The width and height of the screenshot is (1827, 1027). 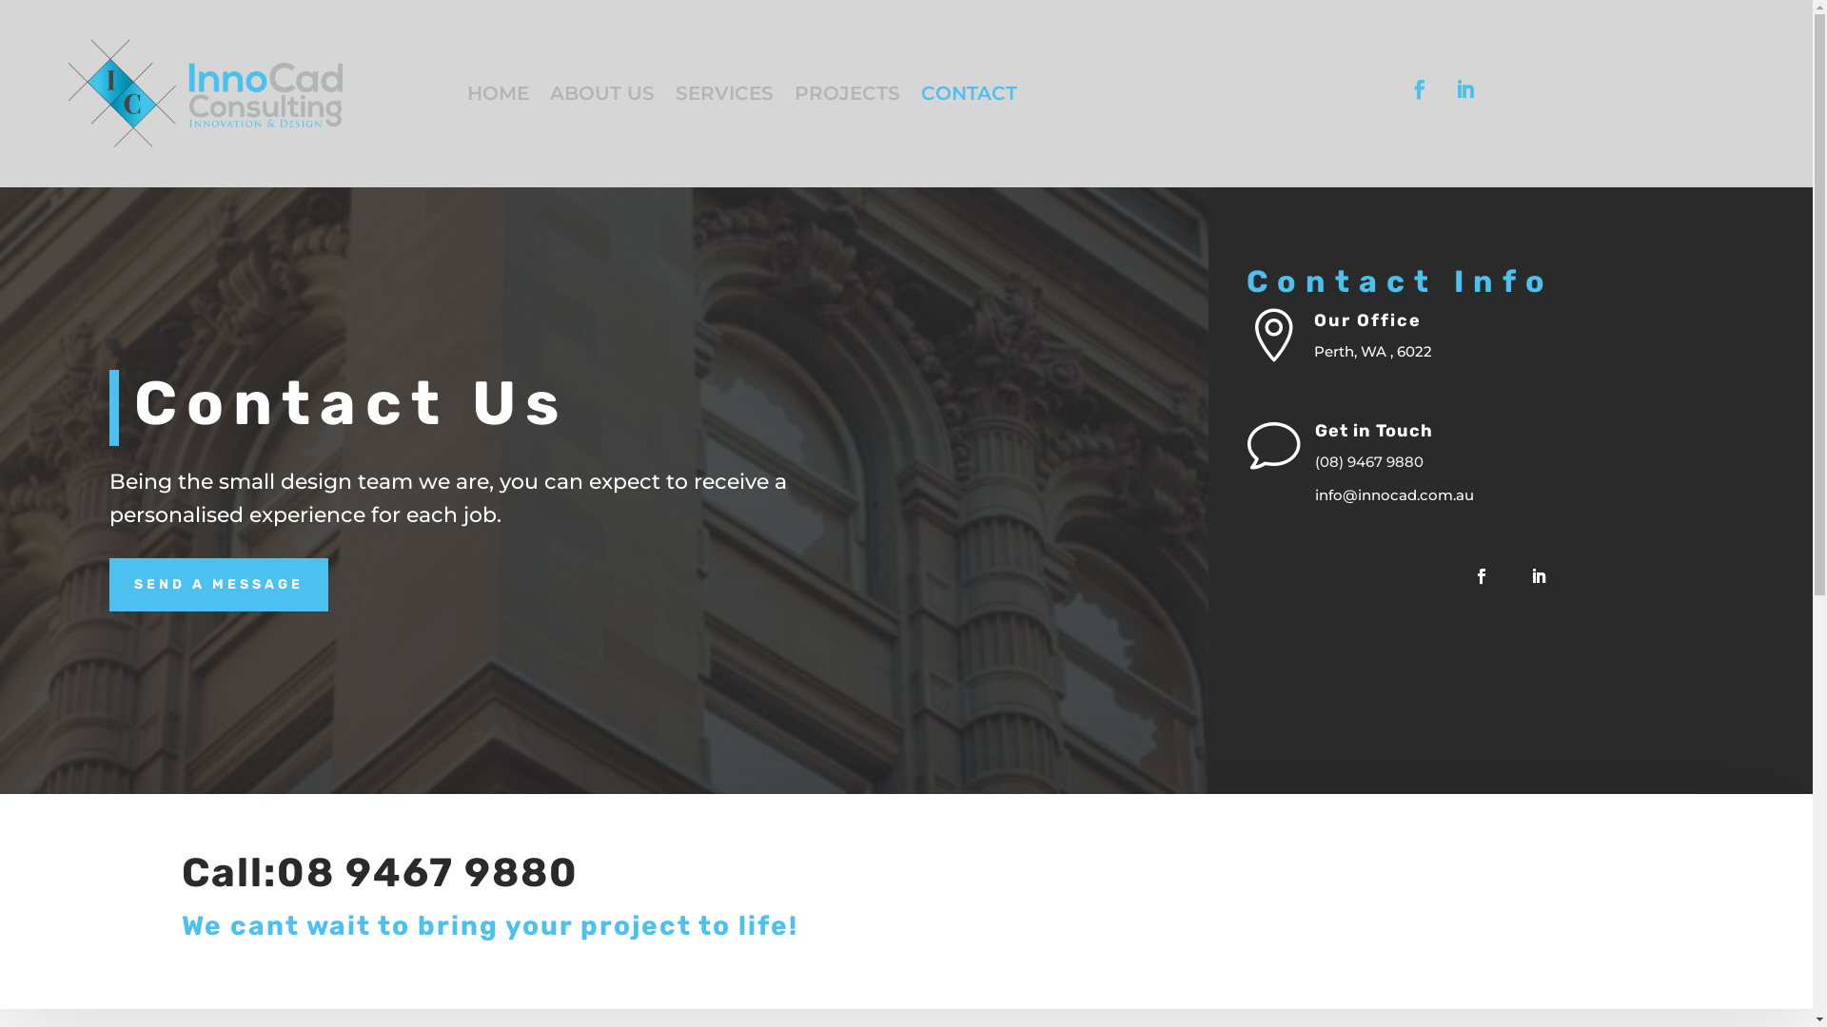 I want to click on Artboard 1Email Sig, so click(x=206, y=93).